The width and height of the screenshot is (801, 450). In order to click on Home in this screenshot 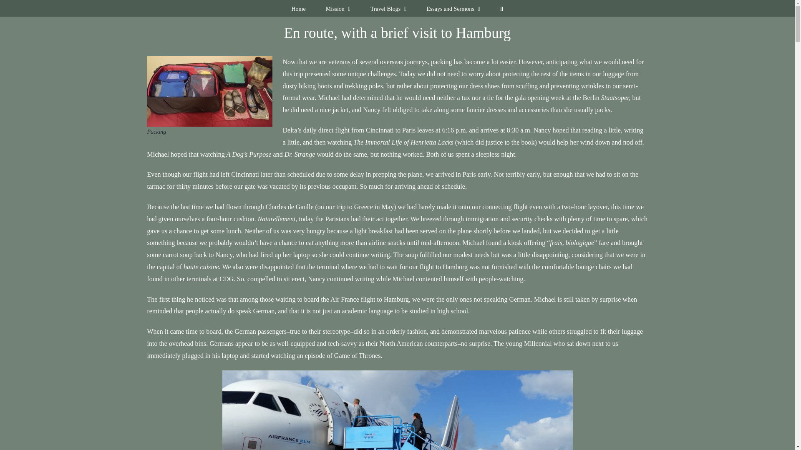, I will do `click(298, 8)`.